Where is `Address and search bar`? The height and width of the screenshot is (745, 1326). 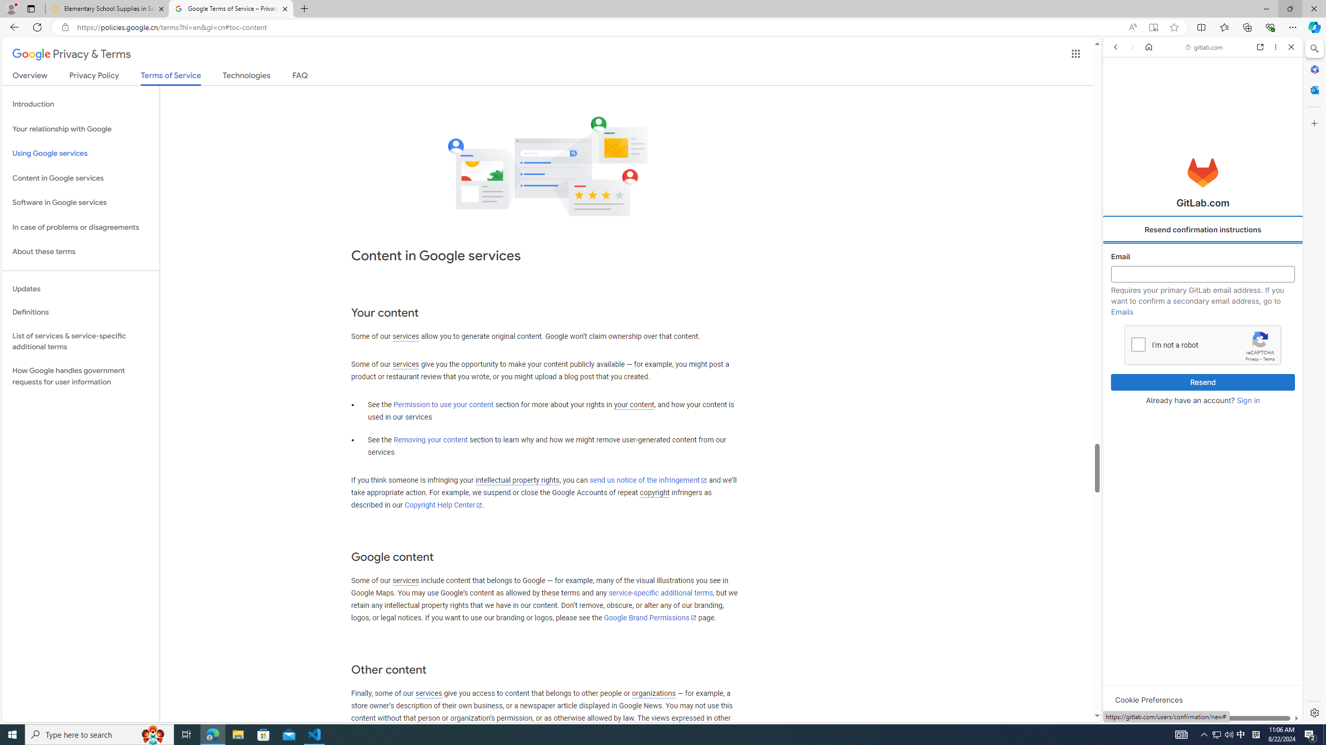
Address and search bar is located at coordinates (600, 27).